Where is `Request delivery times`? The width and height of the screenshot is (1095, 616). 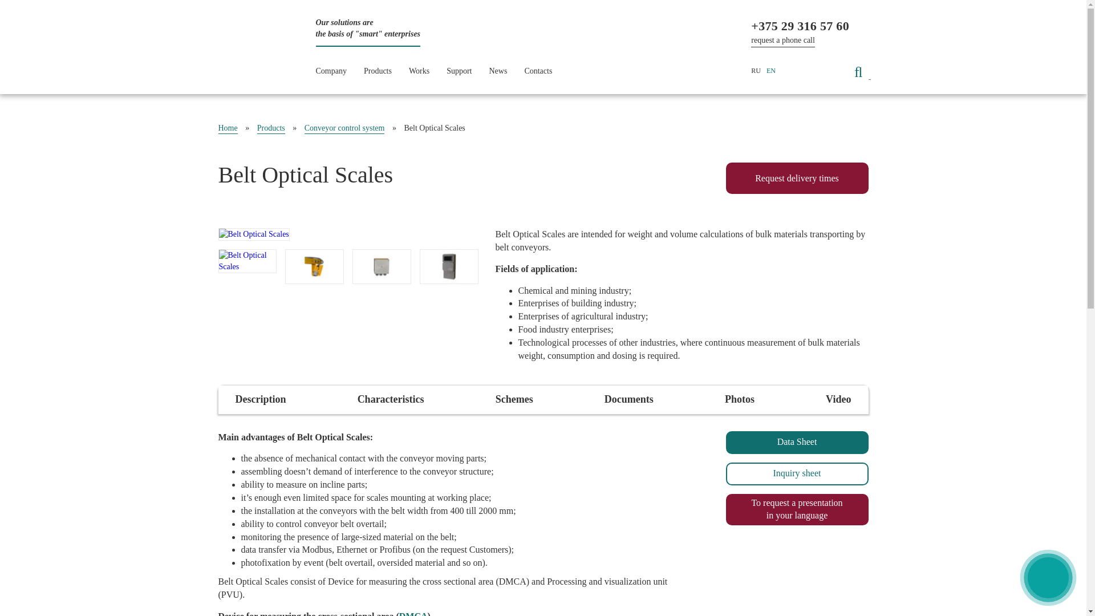
Request delivery times is located at coordinates (797, 178).